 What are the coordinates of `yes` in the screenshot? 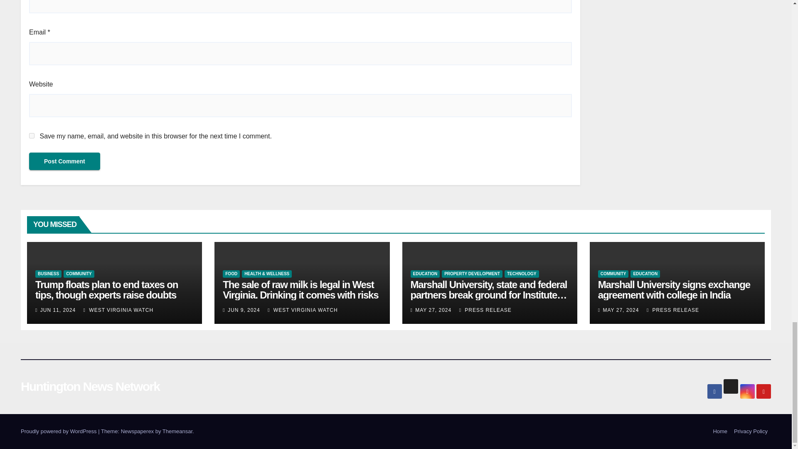 It's located at (32, 136).